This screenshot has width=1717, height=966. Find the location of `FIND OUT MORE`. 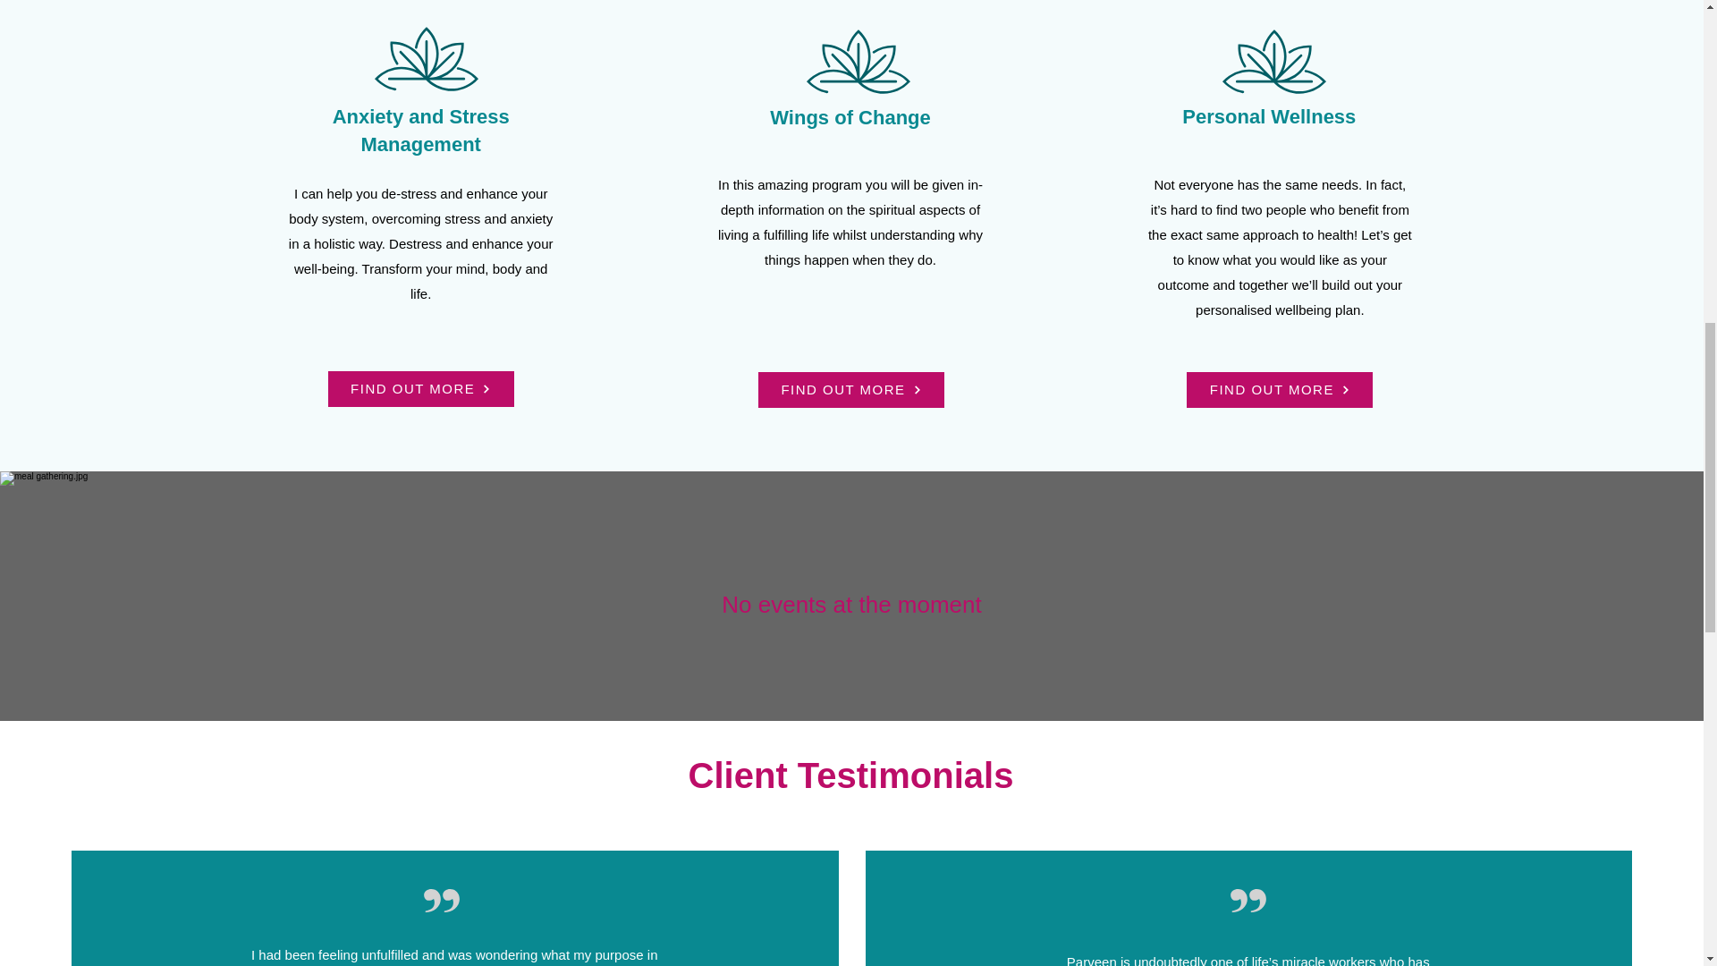

FIND OUT MORE is located at coordinates (851, 389).